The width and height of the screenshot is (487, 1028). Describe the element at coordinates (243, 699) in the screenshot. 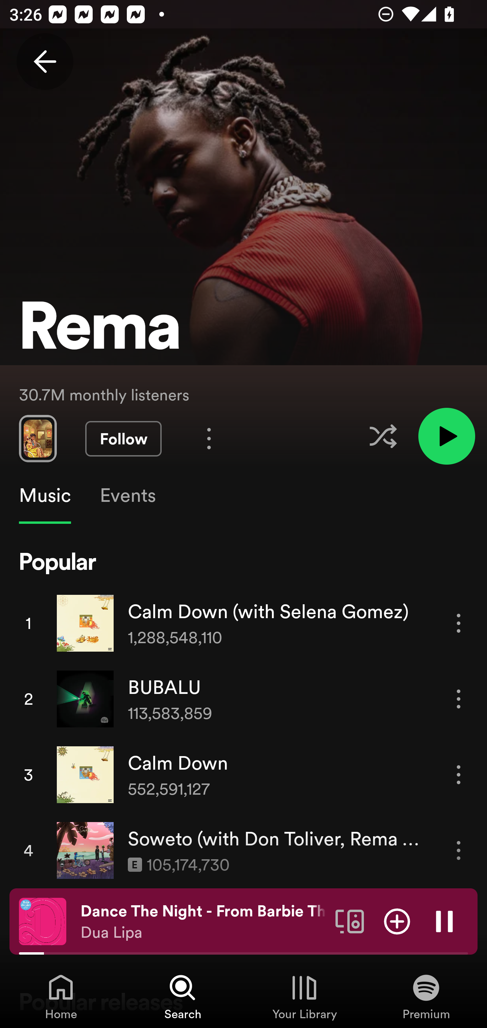

I see `2 BUBALU 113,583,859 More options for song BUBALU` at that location.